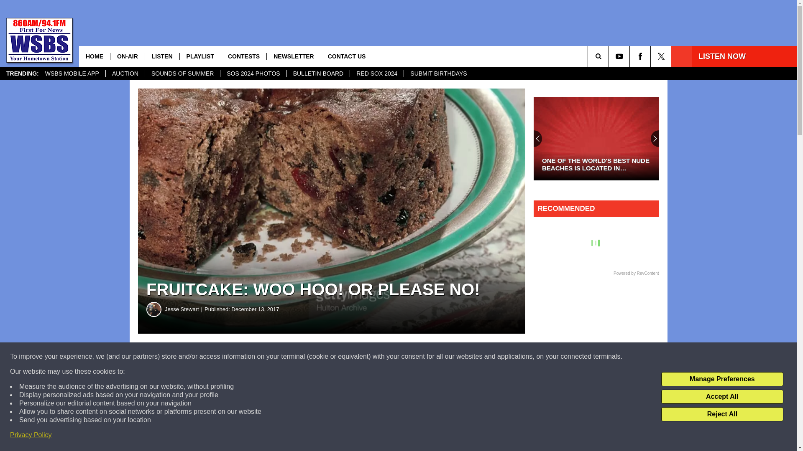 The height and width of the screenshot is (451, 803). What do you see at coordinates (200, 56) in the screenshot?
I see `PLAYLIST` at bounding box center [200, 56].